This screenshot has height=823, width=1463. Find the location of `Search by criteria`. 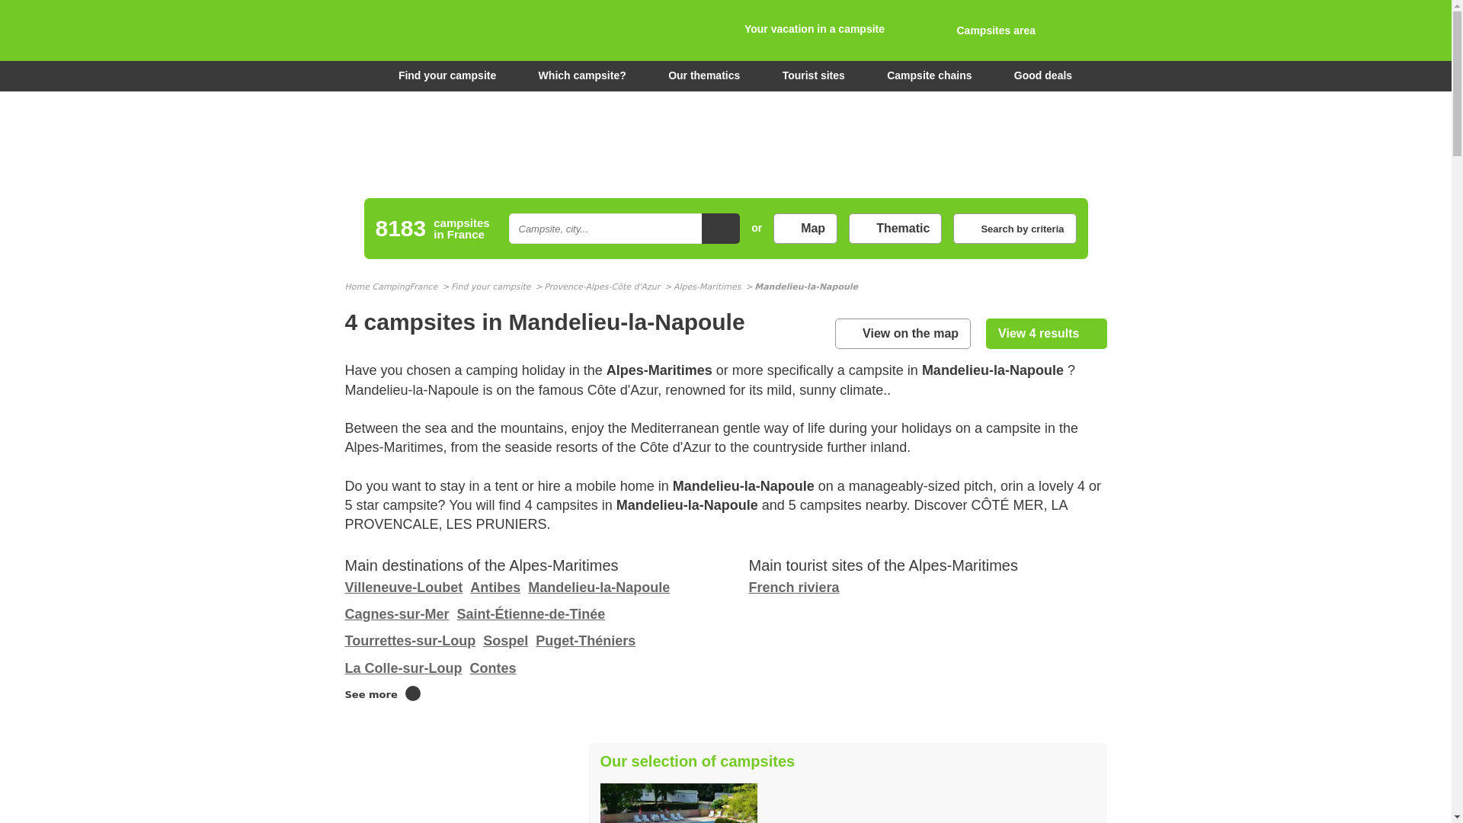

Search by criteria is located at coordinates (1014, 228).